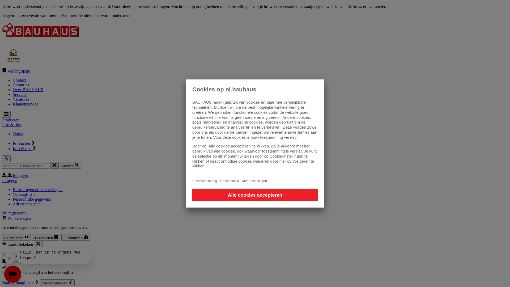  Describe the element at coordinates (10, 181) in the screenshot. I see `Inloggen` at that location.